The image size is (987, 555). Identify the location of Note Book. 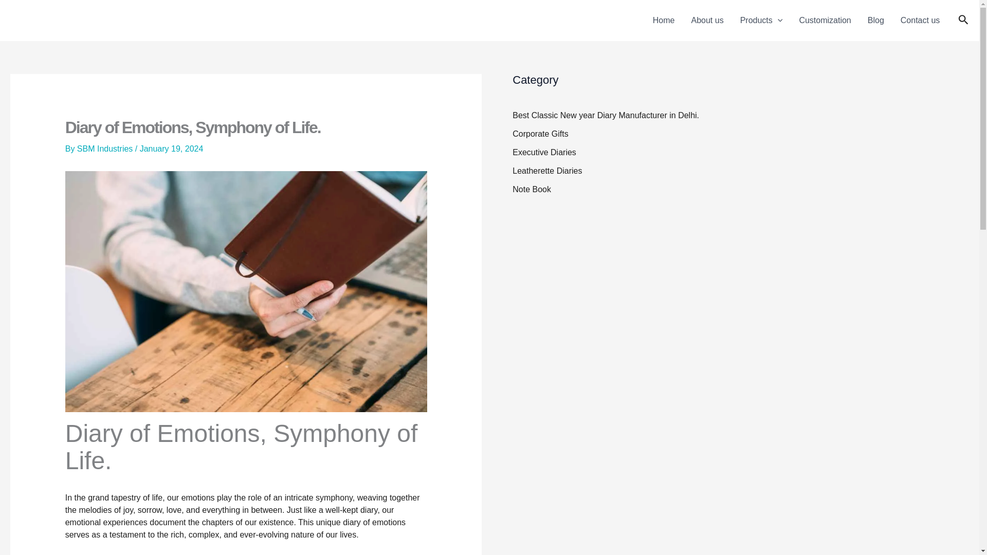
(532, 189).